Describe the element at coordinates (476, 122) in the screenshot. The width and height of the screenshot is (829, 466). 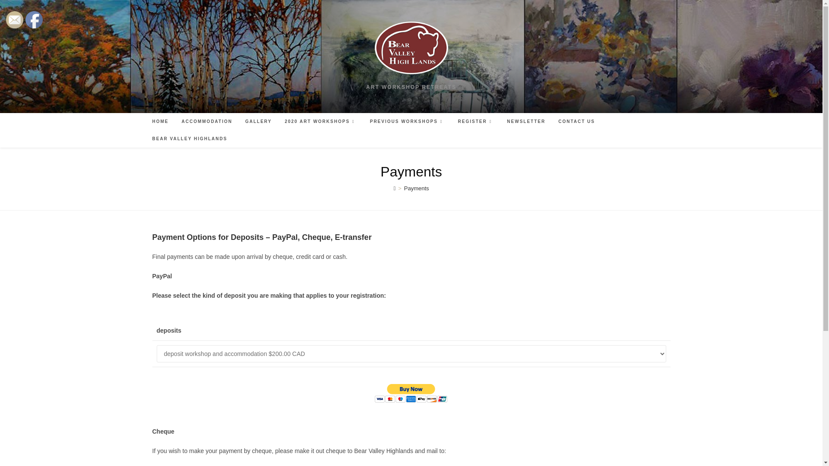
I see `REGISTER` at that location.